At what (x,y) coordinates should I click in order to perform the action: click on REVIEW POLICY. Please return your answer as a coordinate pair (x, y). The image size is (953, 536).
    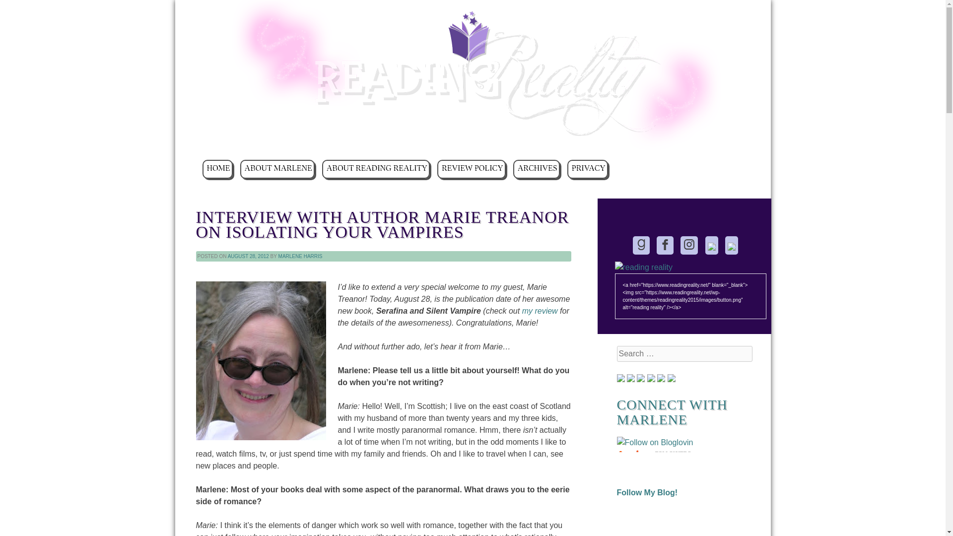
    Looking at the image, I should click on (472, 169).